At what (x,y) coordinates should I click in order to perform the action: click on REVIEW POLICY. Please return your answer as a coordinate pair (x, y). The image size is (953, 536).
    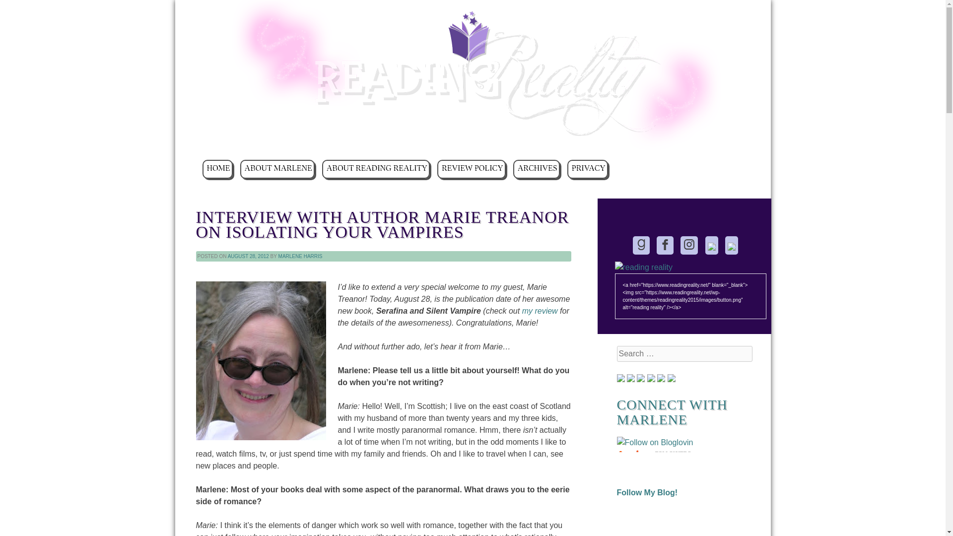
    Looking at the image, I should click on (472, 169).